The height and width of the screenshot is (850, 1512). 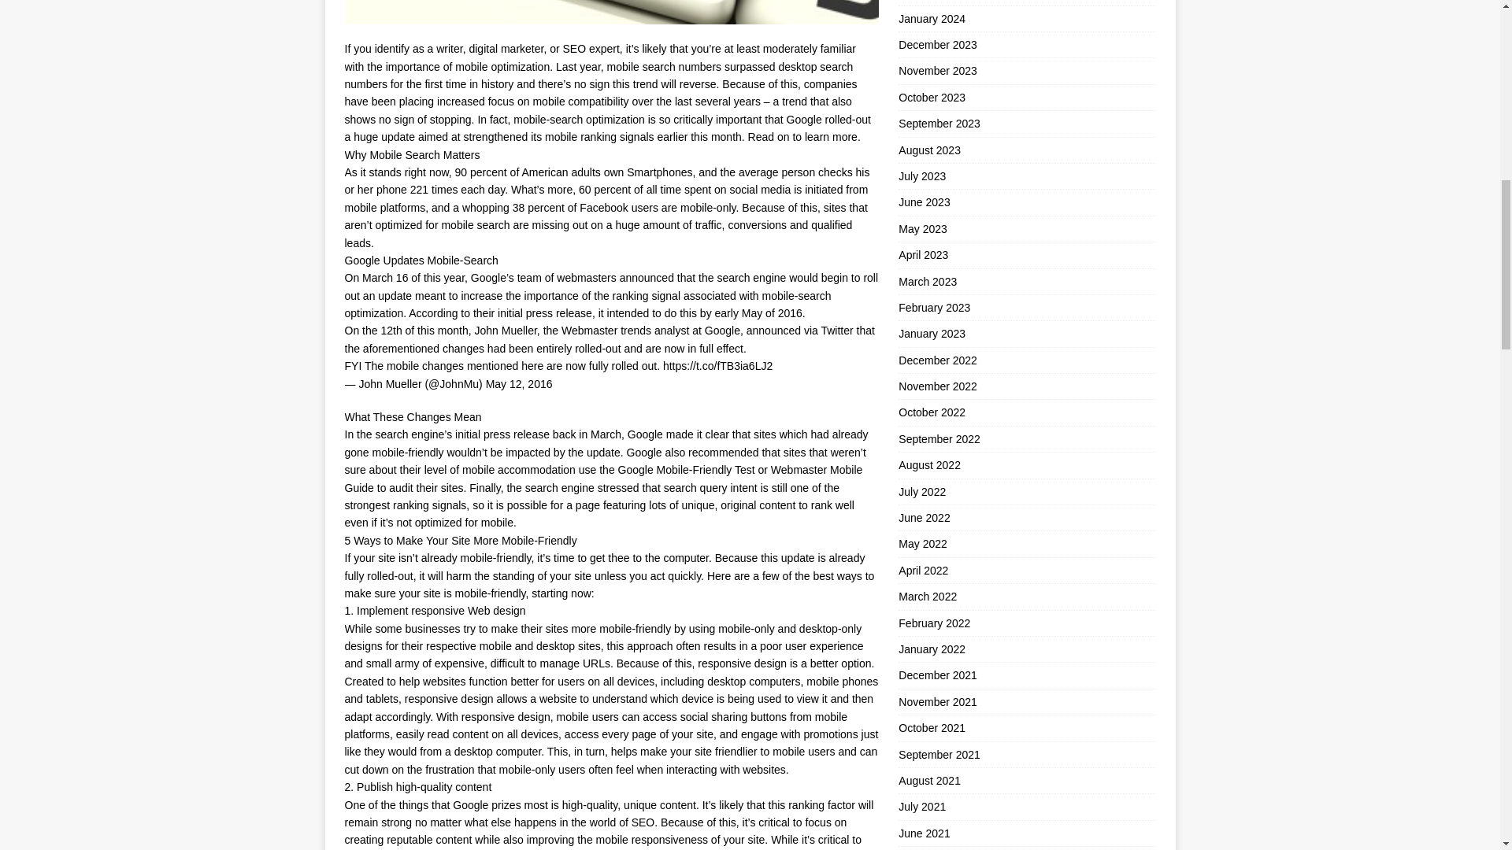 I want to click on September 2023, so click(x=1026, y=123).